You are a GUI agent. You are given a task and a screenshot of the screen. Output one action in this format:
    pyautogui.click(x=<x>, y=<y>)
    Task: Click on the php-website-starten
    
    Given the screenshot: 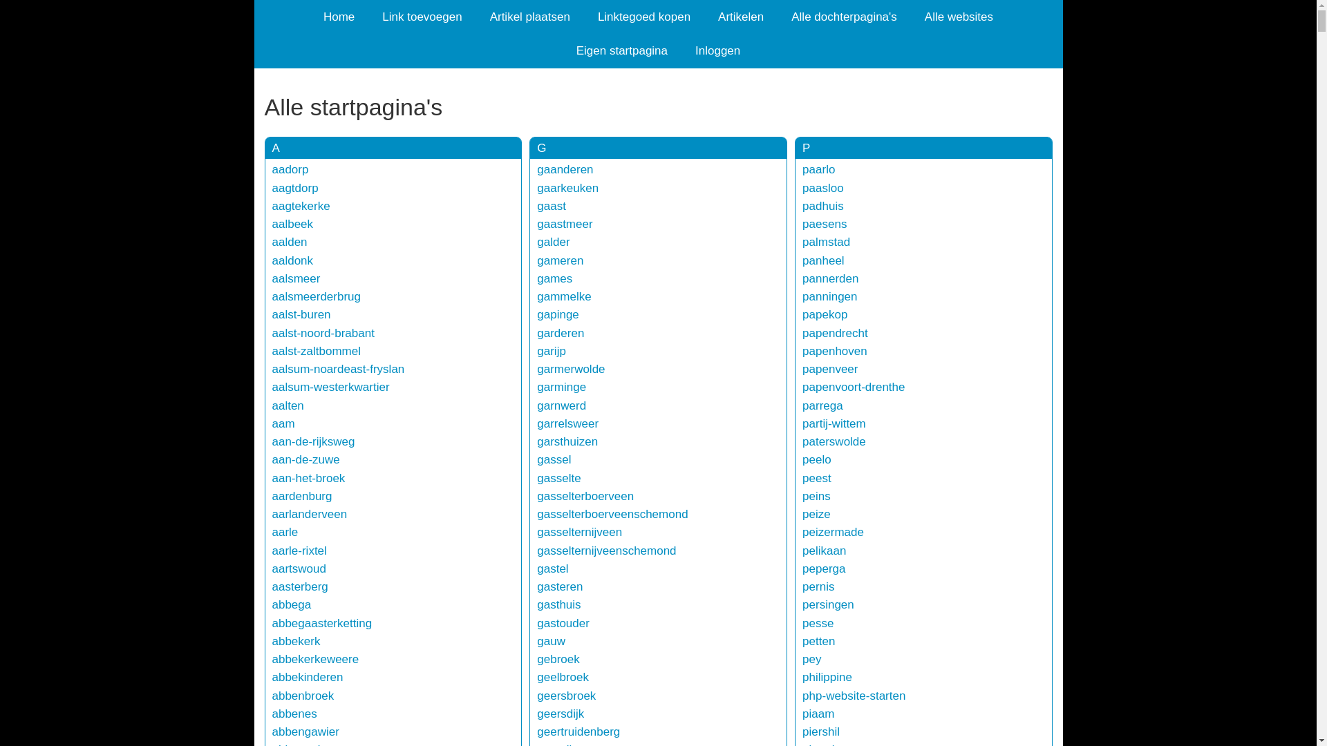 What is the action you would take?
    pyautogui.click(x=854, y=696)
    